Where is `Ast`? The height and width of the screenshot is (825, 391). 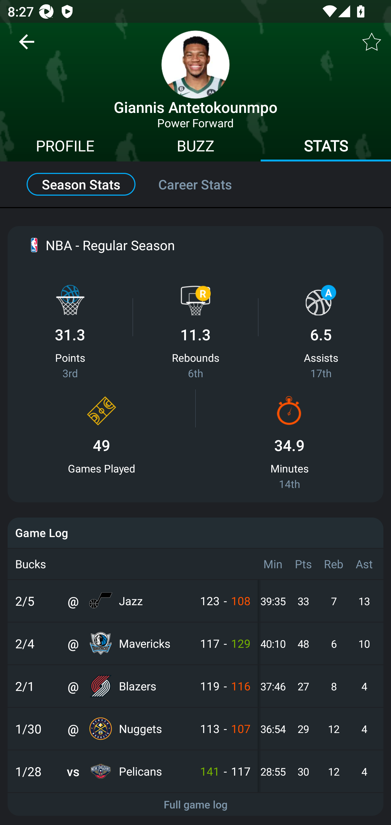
Ast is located at coordinates (364, 564).